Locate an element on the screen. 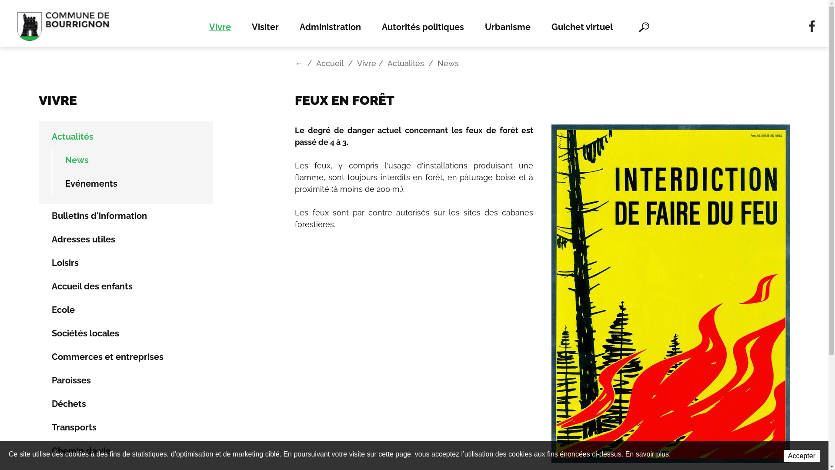 Image resolution: width=835 pixels, height=470 pixels. Bulletins d'information is located at coordinates (125, 216).